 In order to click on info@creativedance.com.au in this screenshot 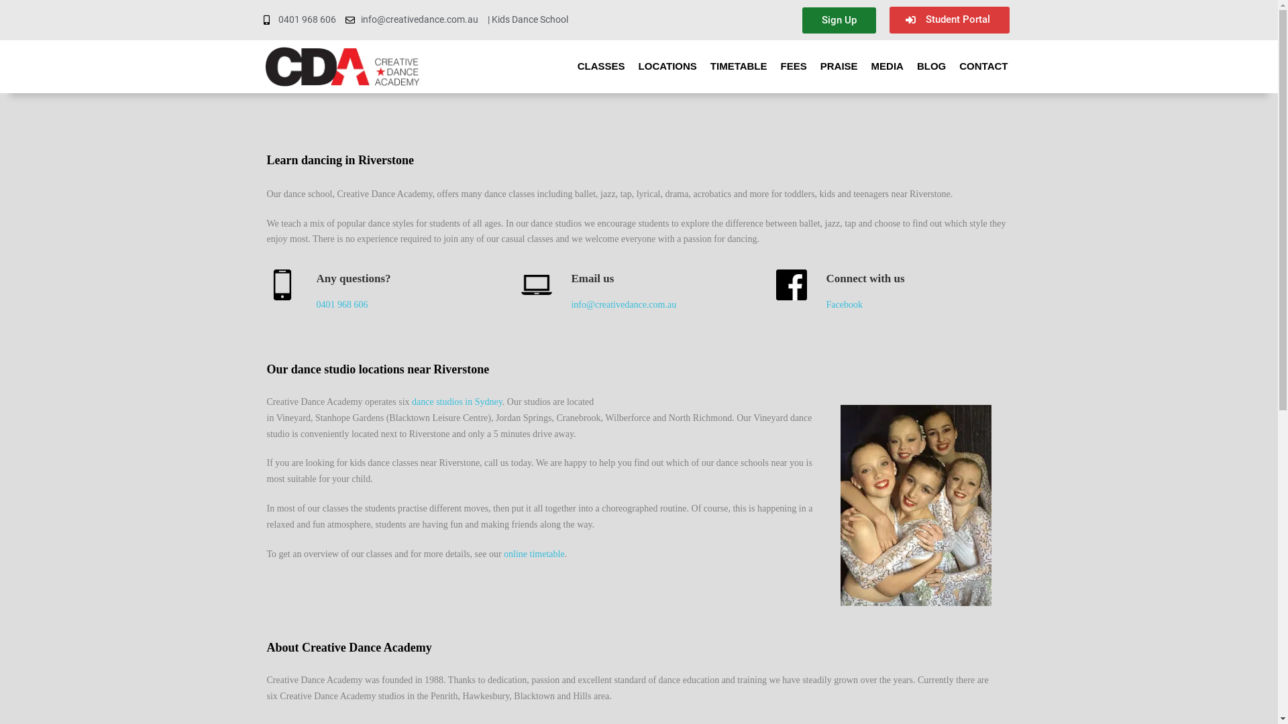, I will do `click(412, 20)`.